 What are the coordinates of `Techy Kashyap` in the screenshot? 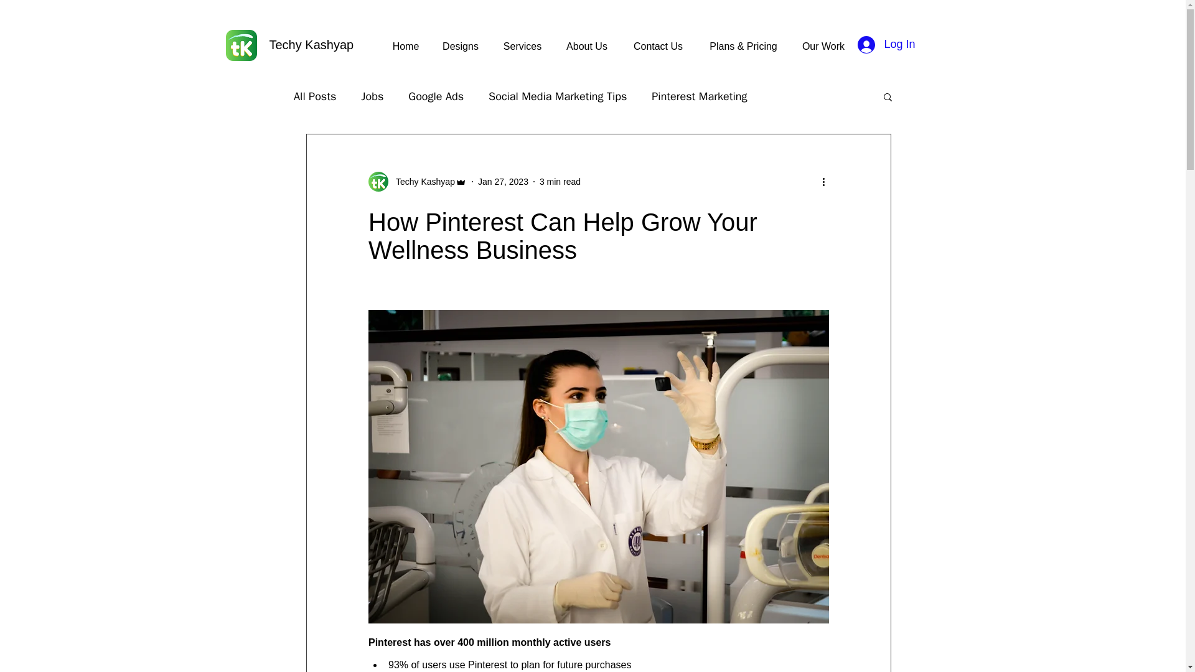 It's located at (422, 182).